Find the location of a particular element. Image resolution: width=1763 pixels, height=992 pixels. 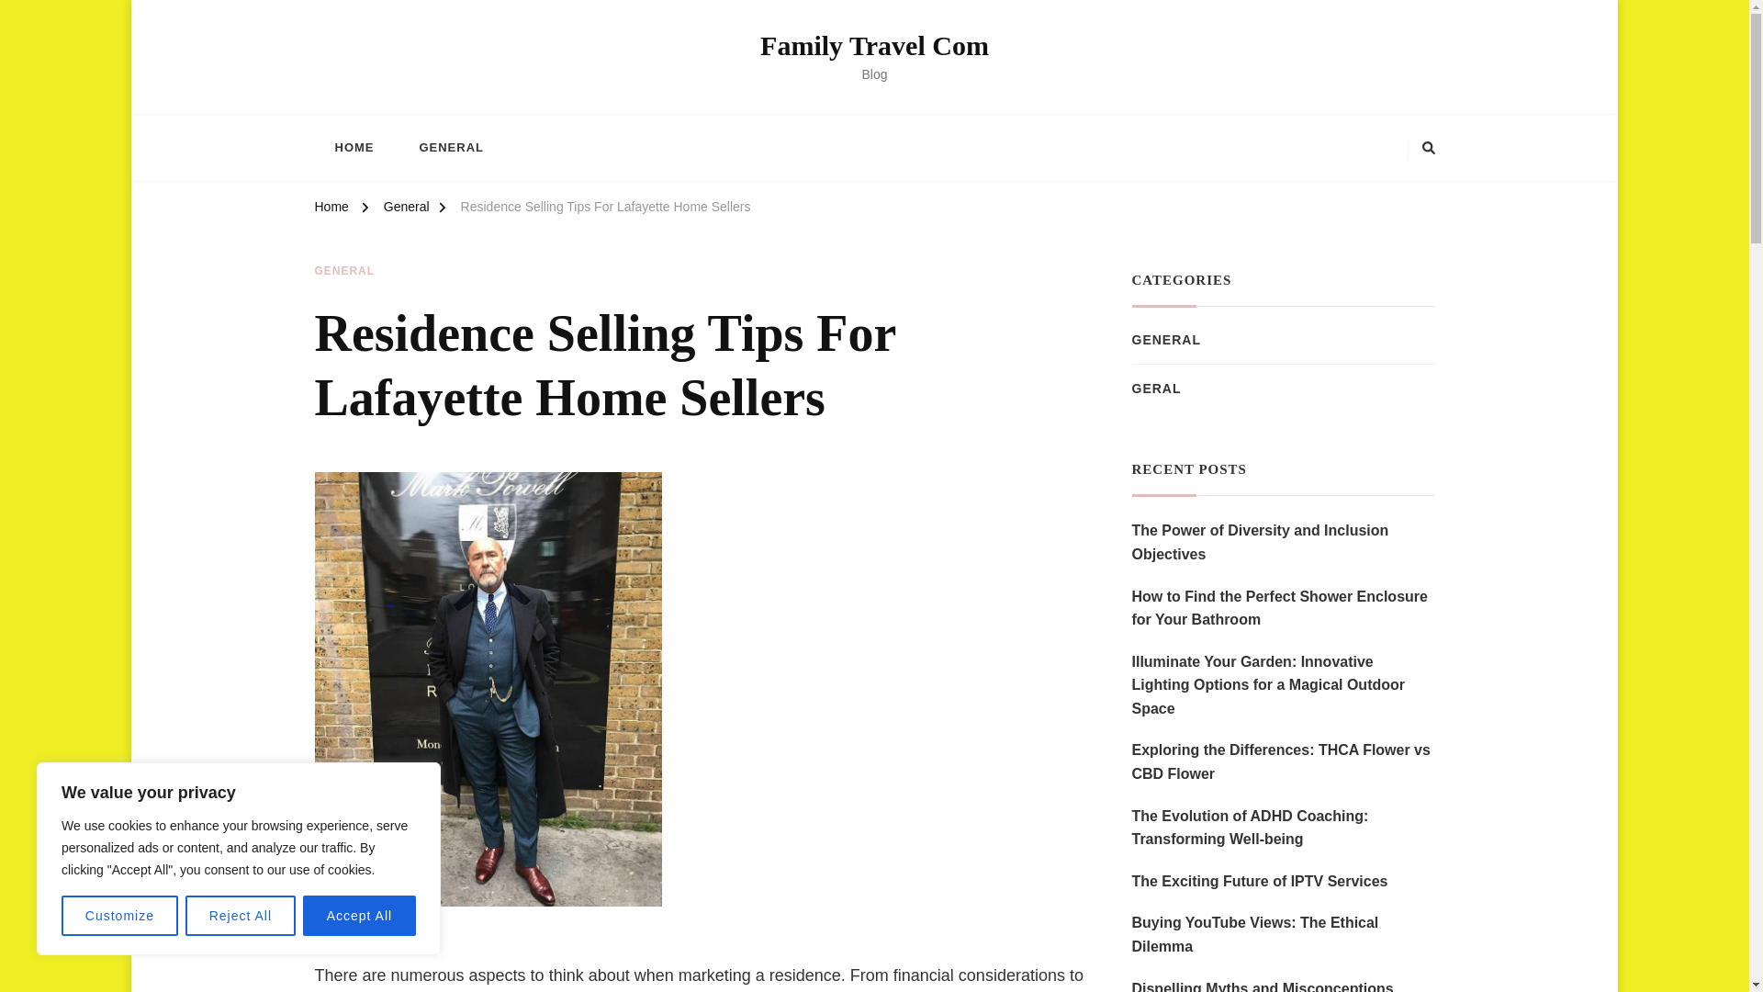

Customize is located at coordinates (119, 916).